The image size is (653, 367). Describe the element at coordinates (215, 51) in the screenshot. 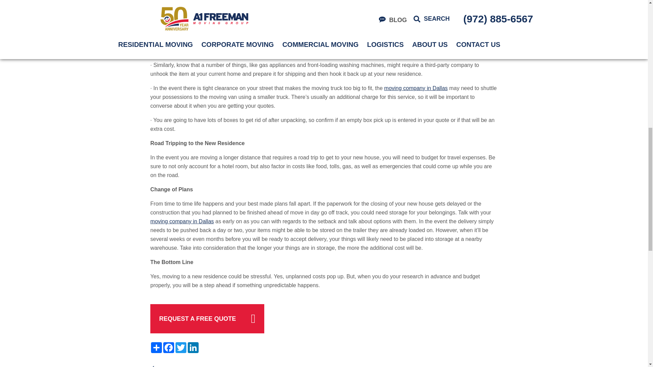

I see `Residential Movers` at that location.